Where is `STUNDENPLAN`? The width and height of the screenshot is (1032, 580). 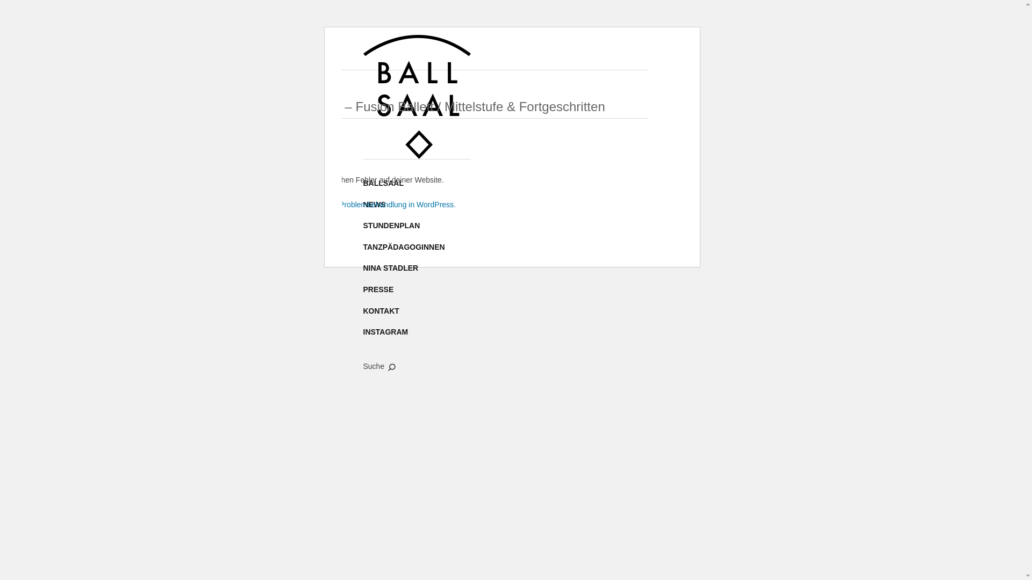 STUNDENPLAN is located at coordinates (392, 226).